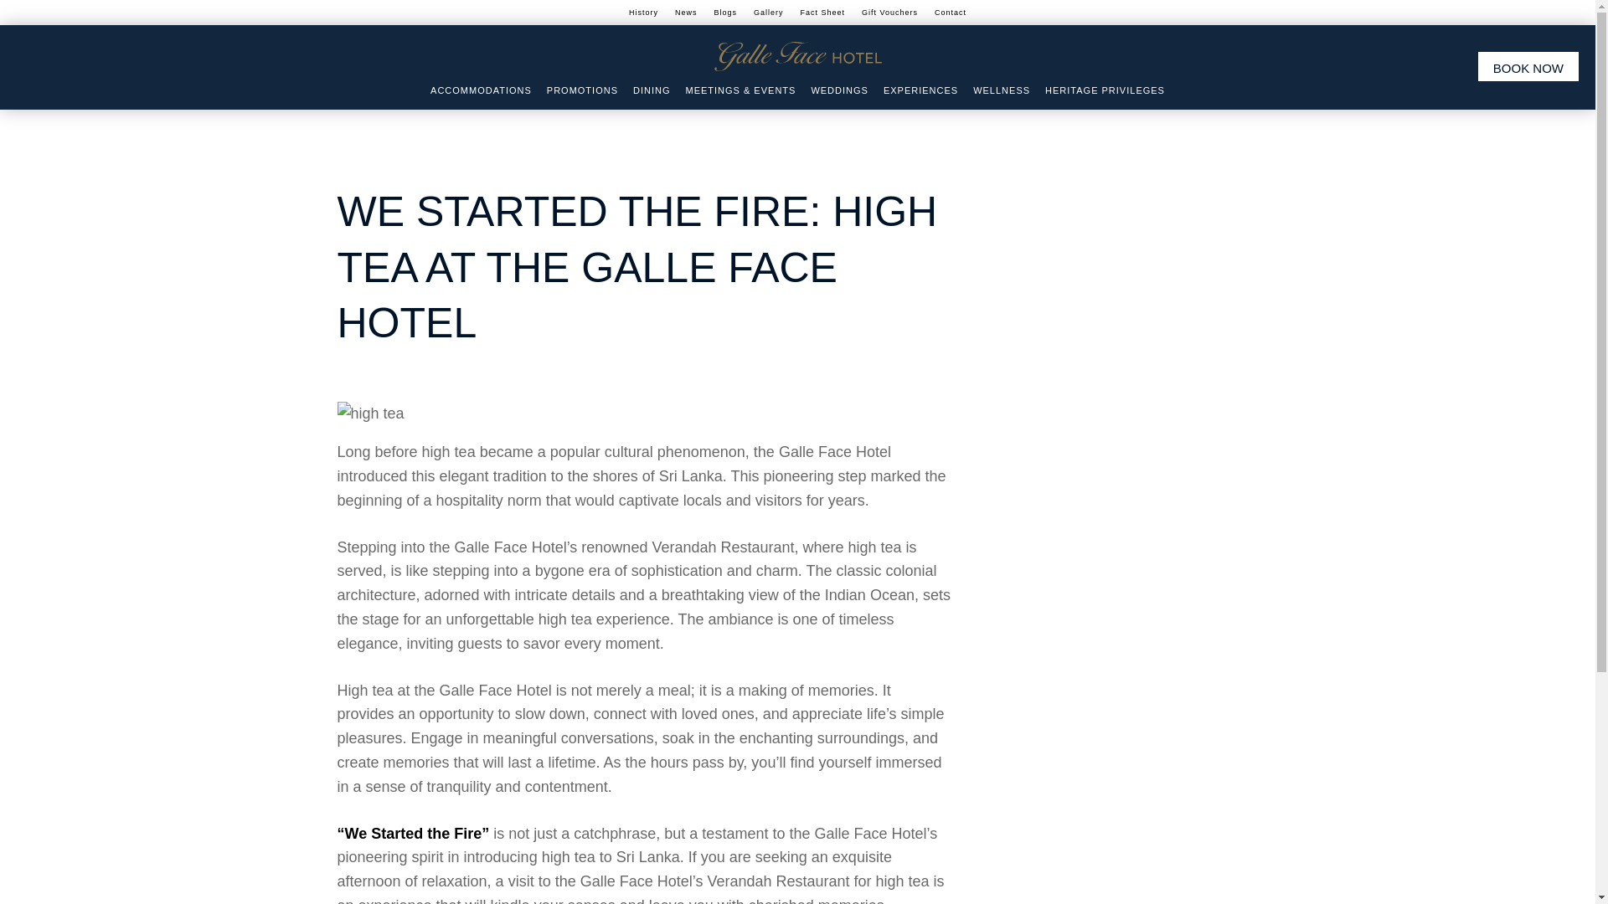 The height and width of the screenshot is (904, 1608). I want to click on DINING, so click(652, 90).